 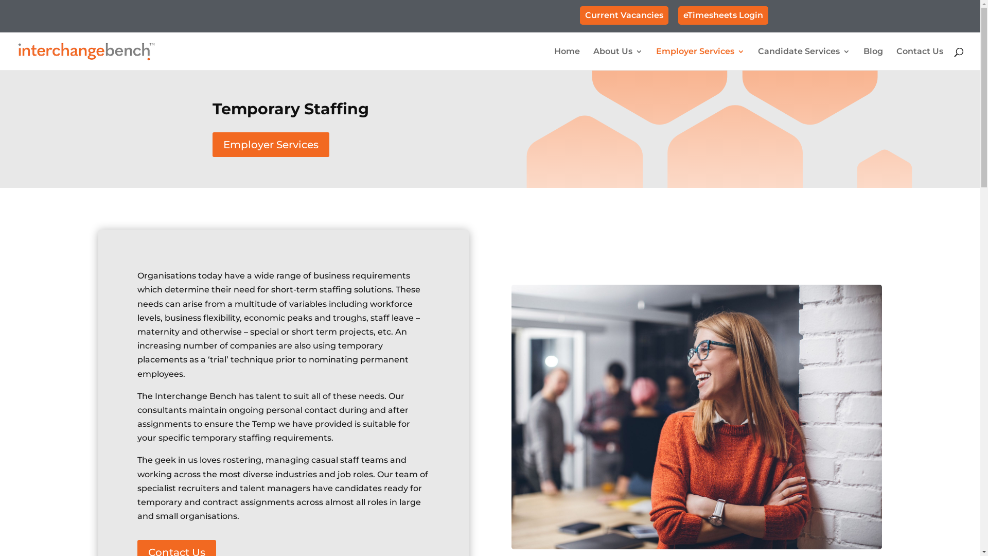 I want to click on Home, so click(x=567, y=59).